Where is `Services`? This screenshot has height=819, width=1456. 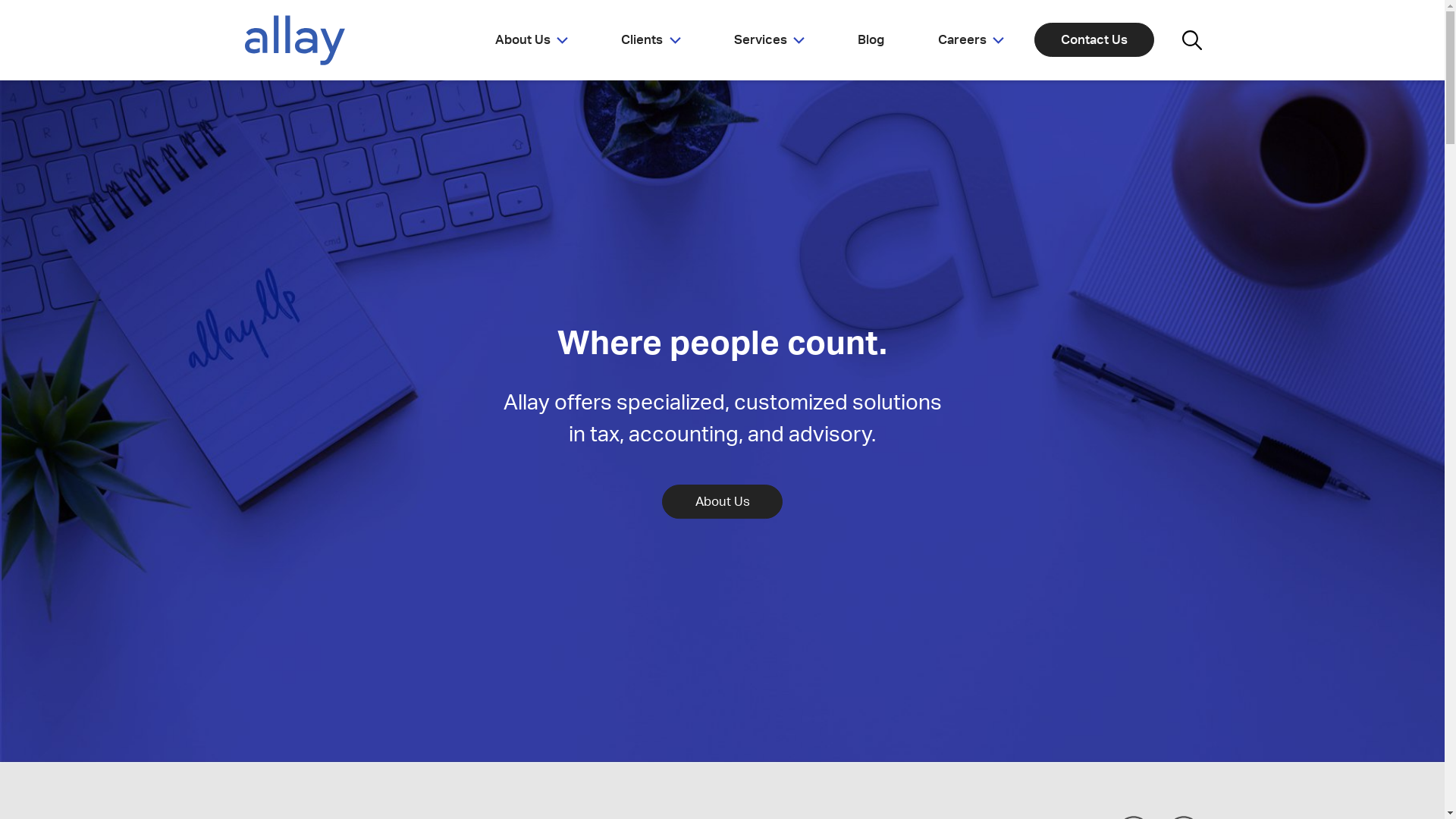 Services is located at coordinates (769, 40).